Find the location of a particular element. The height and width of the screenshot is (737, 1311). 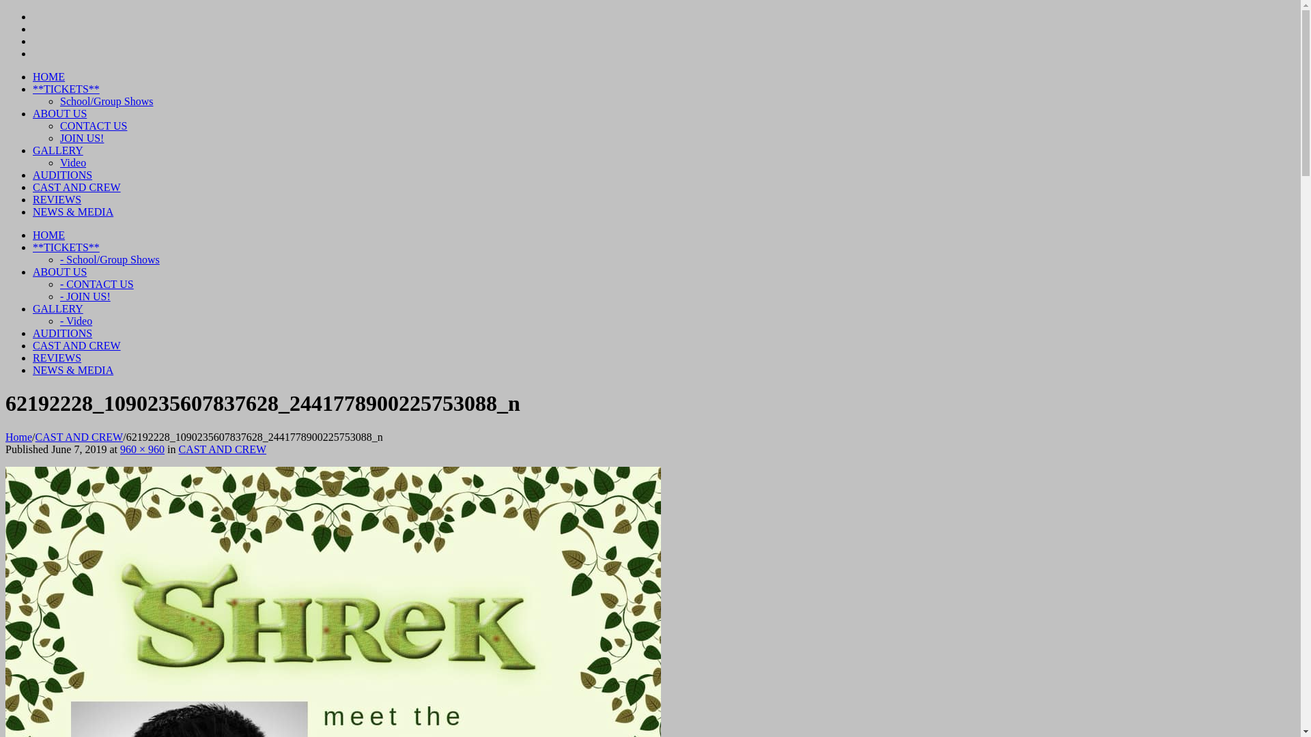

ABOUT US is located at coordinates (60, 272).